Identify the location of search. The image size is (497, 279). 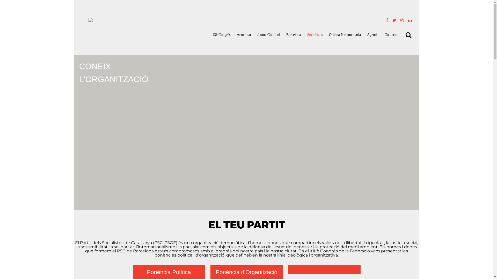
(5, 2).